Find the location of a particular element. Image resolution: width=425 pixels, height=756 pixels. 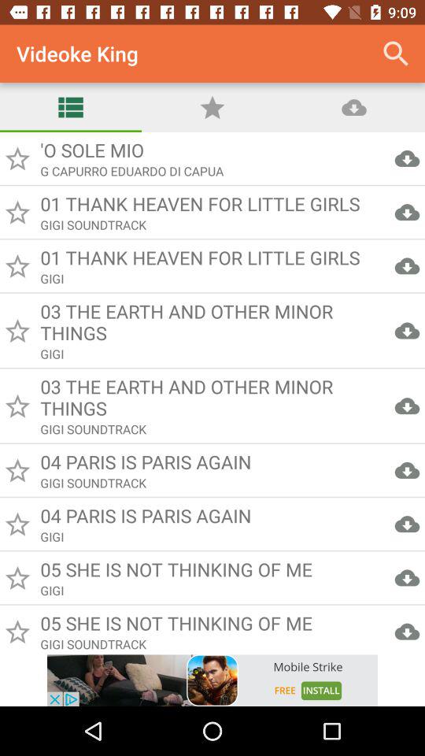

available files to download is located at coordinates (213, 394).